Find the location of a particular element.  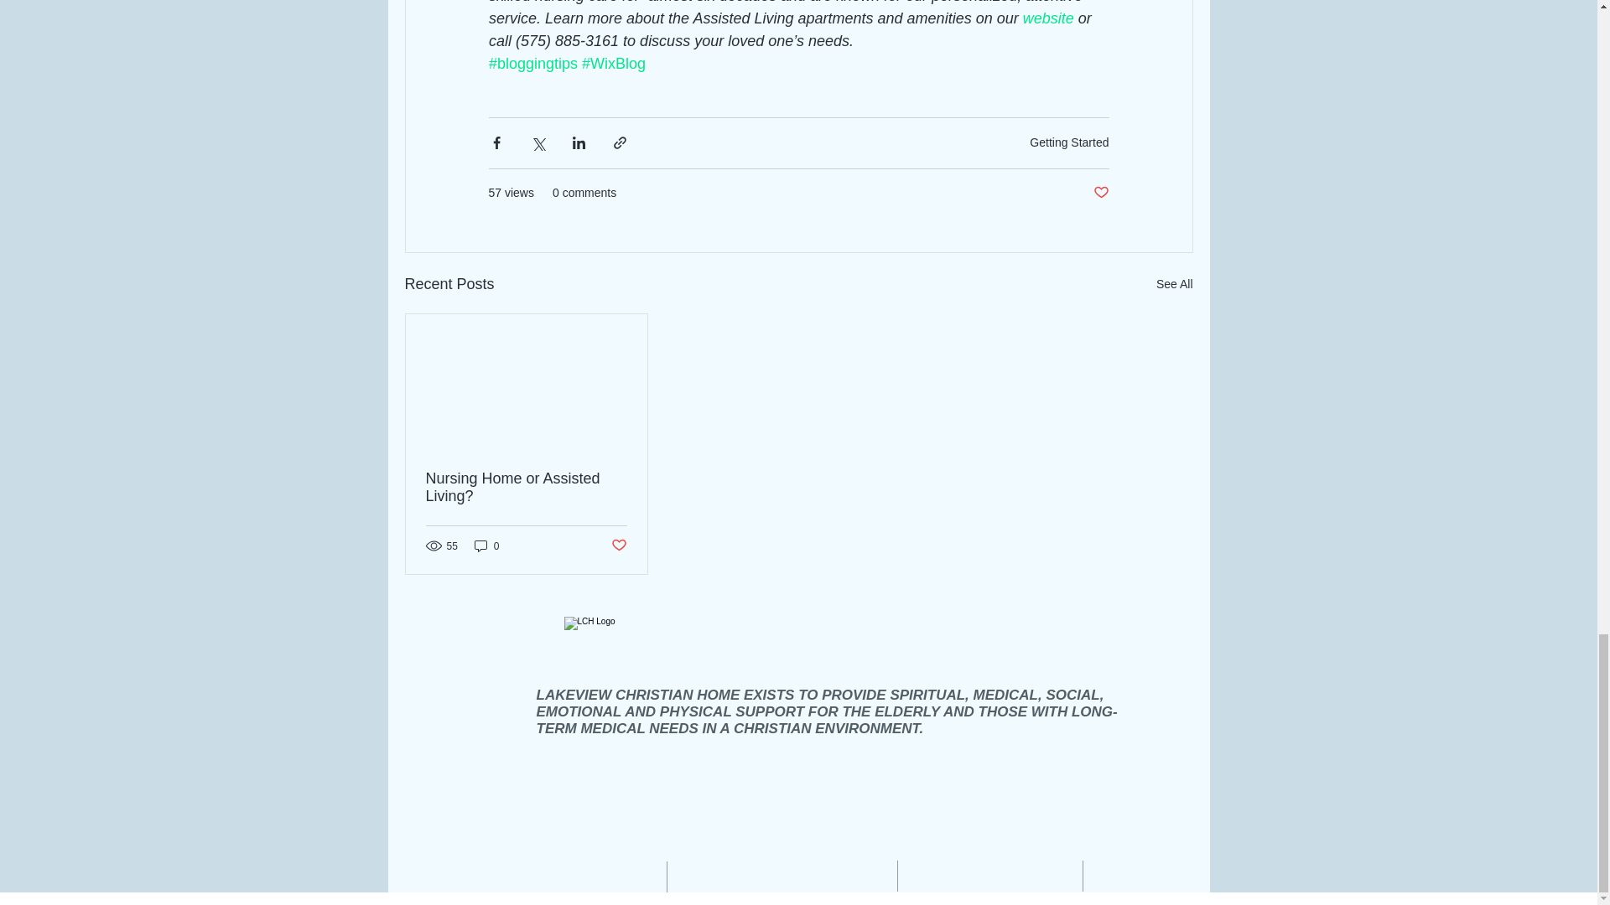

See All is located at coordinates (1174, 283).